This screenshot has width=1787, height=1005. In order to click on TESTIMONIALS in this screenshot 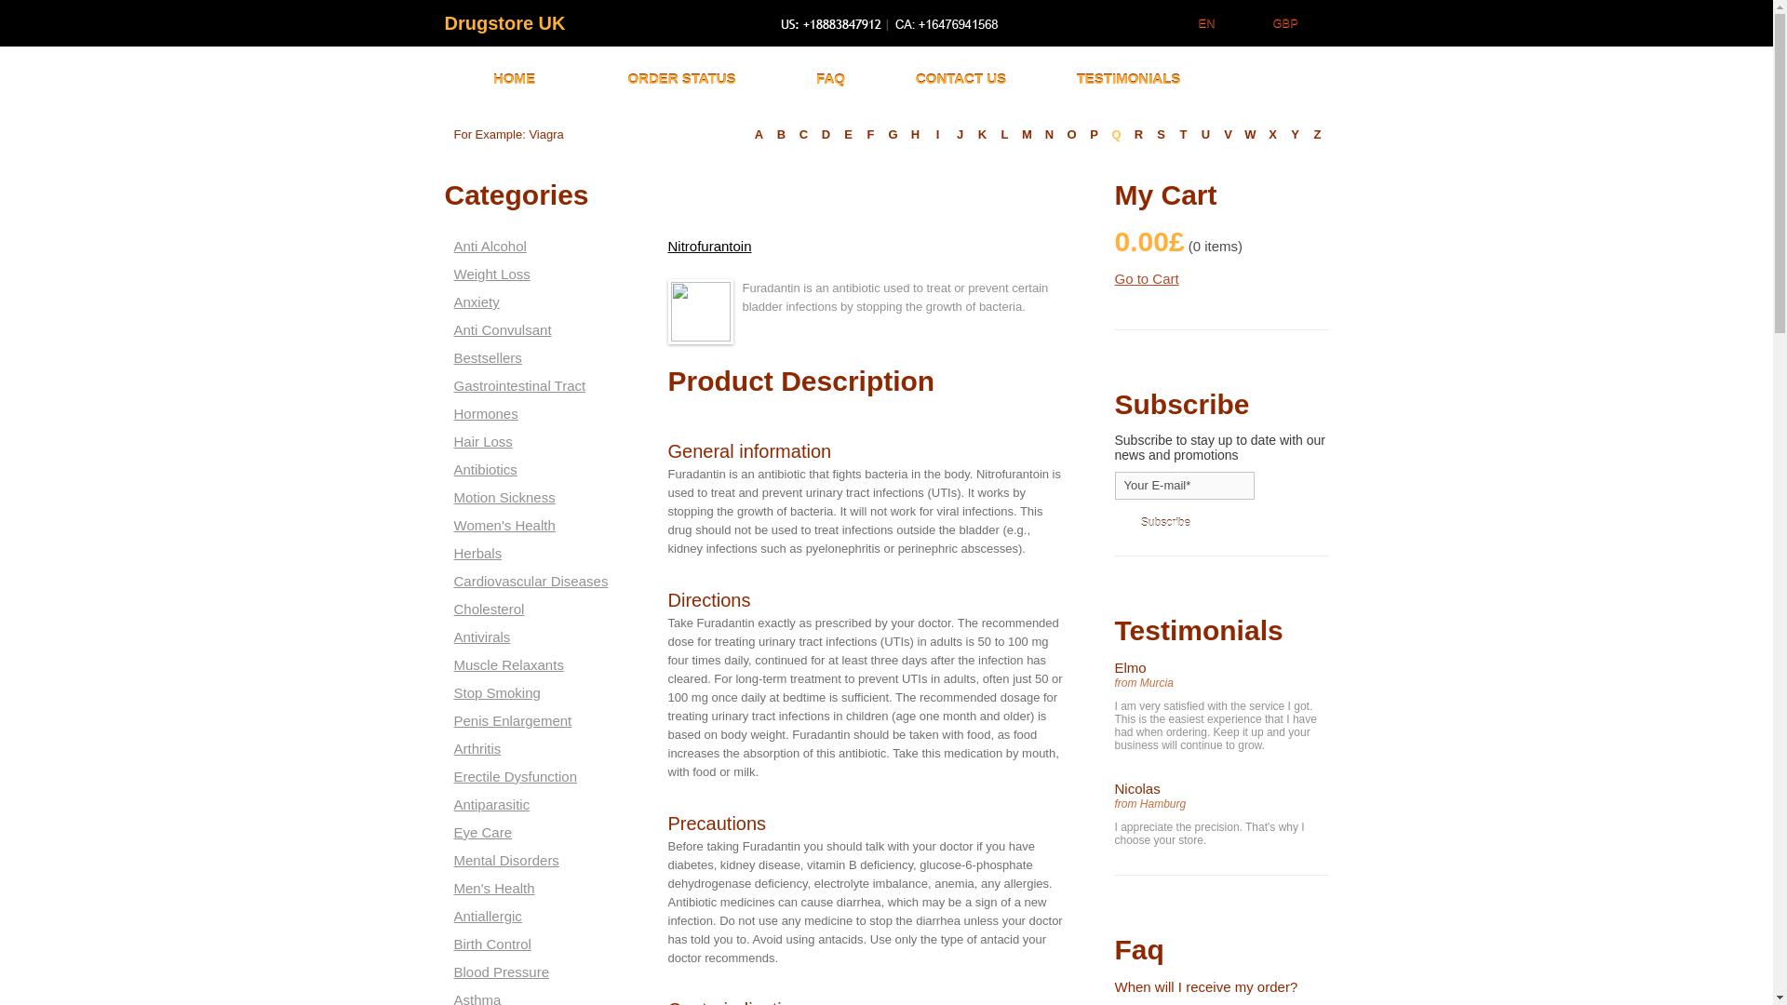, I will do `click(1128, 79)`.